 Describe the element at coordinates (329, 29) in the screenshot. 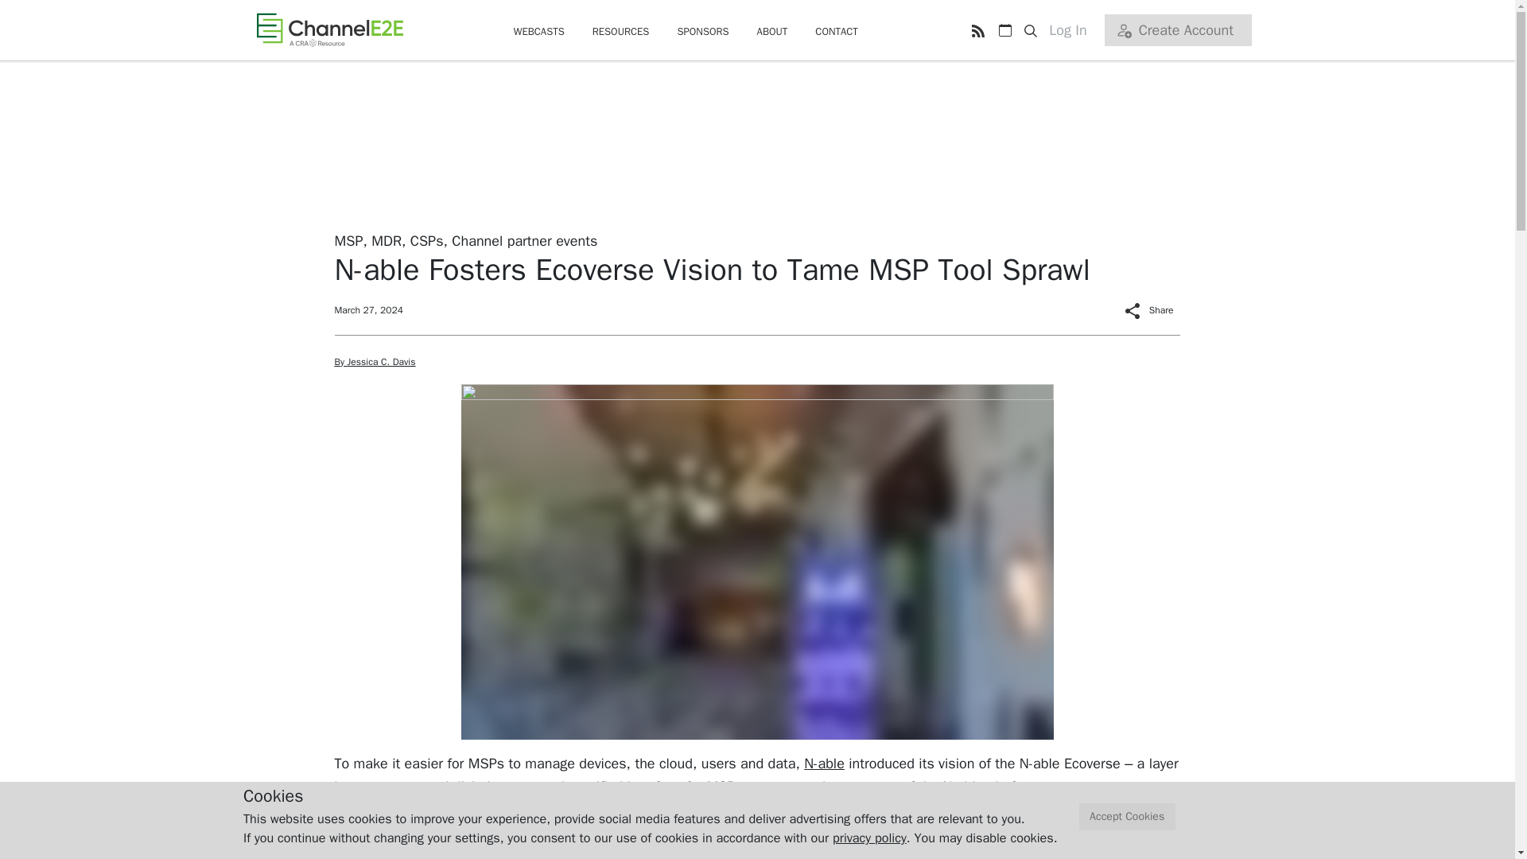

I see `ChannelE2E` at that location.